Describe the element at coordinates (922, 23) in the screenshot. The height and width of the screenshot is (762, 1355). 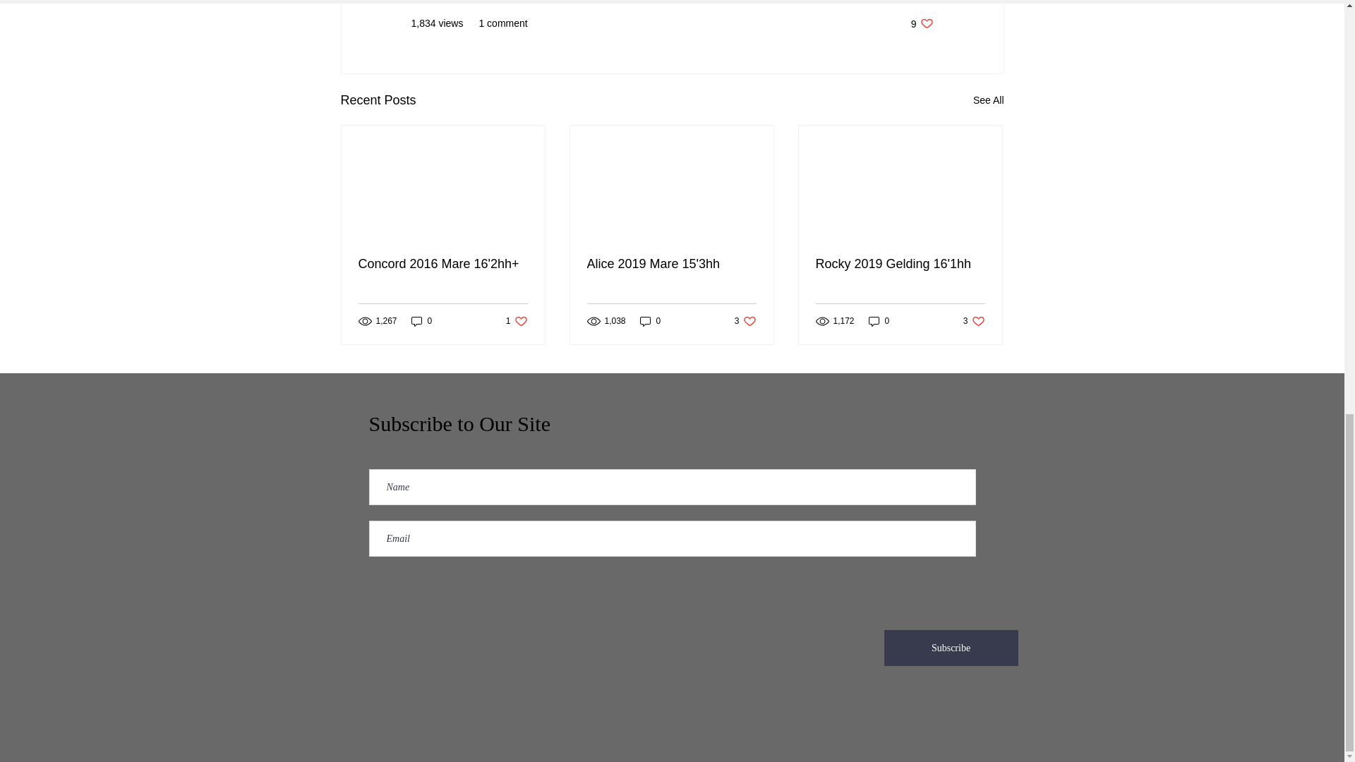
I see `0` at that location.